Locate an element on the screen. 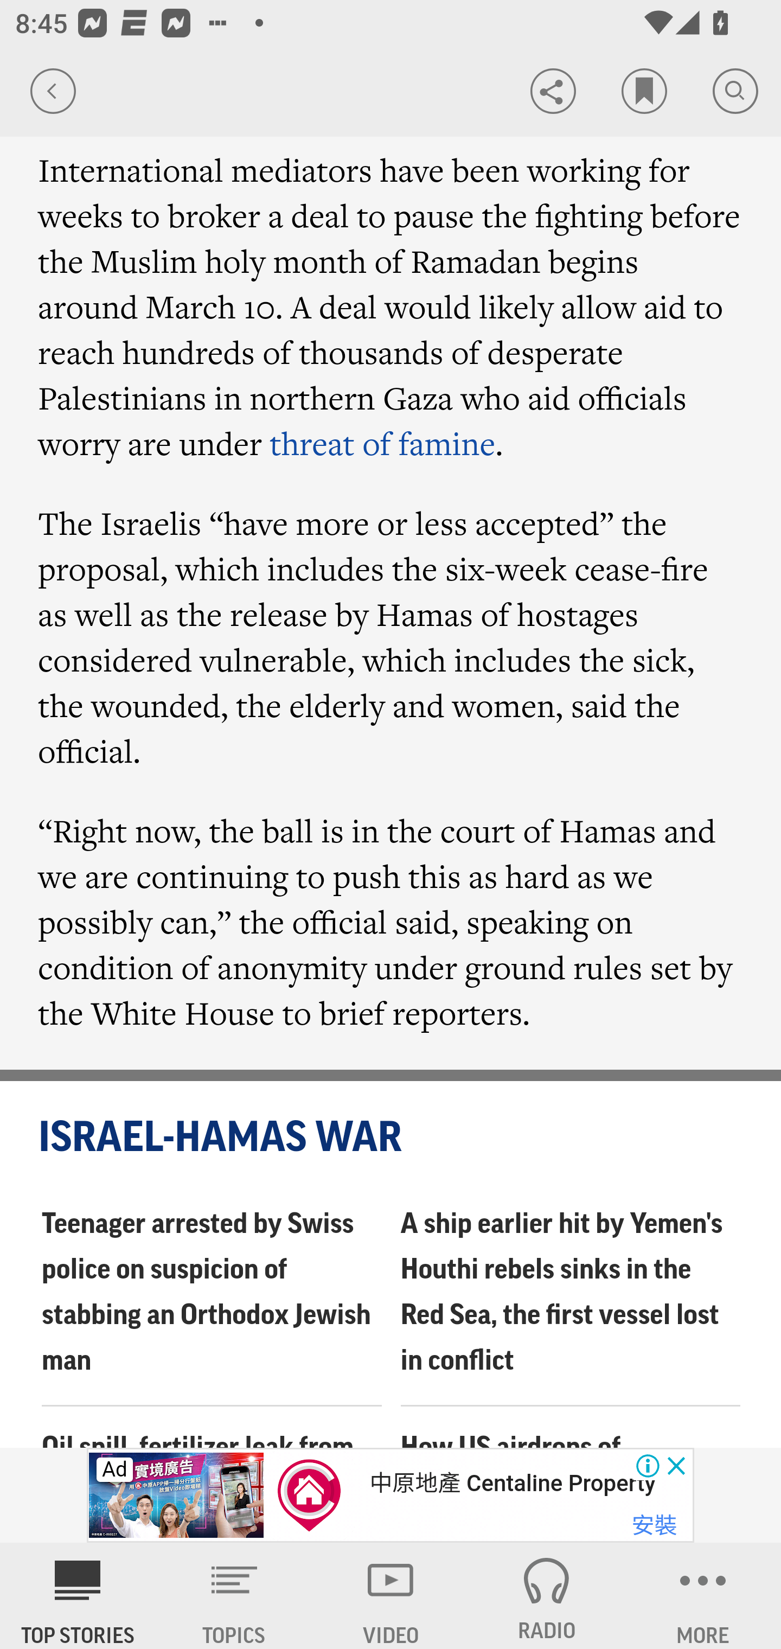  TOPICS is located at coordinates (234, 1596).